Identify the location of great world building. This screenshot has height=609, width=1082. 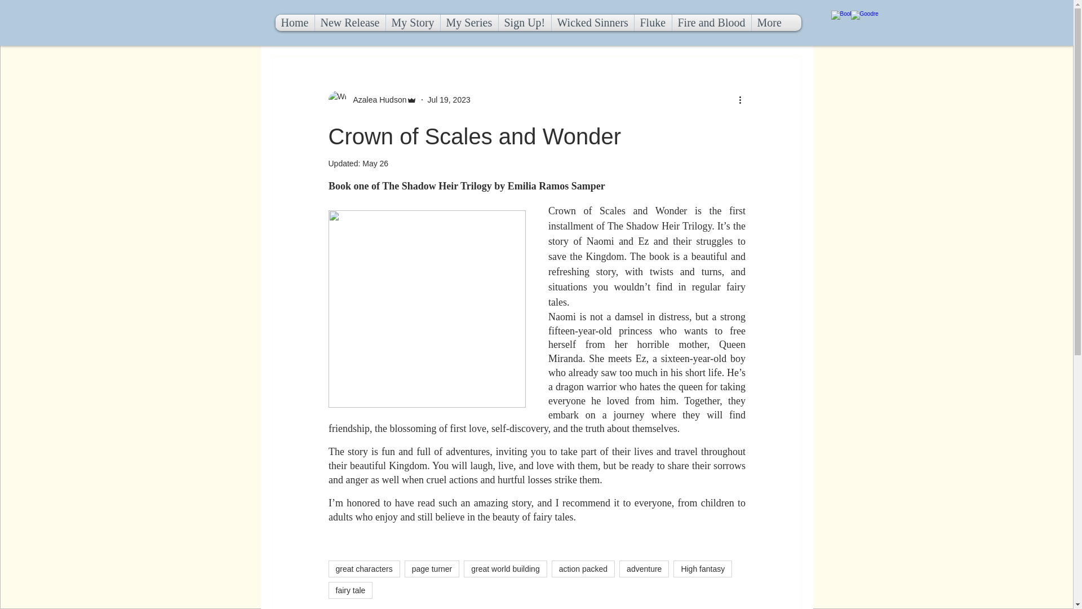
(505, 568).